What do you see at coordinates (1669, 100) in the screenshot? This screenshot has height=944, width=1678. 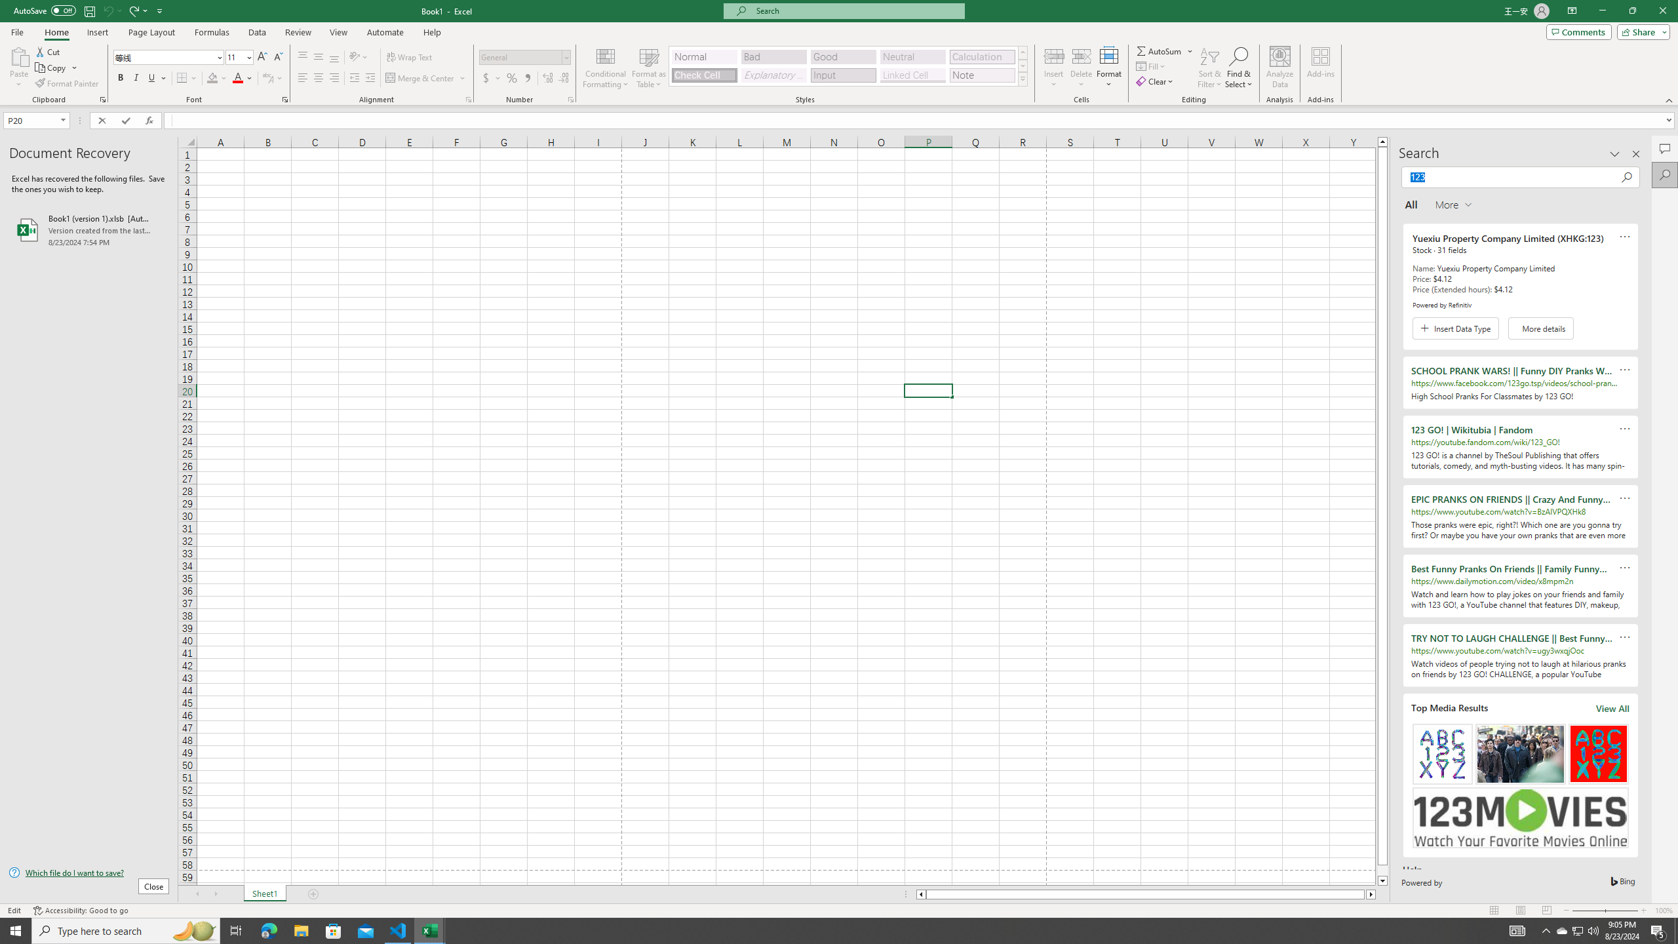 I see `Collapse the Ribbon` at bounding box center [1669, 100].